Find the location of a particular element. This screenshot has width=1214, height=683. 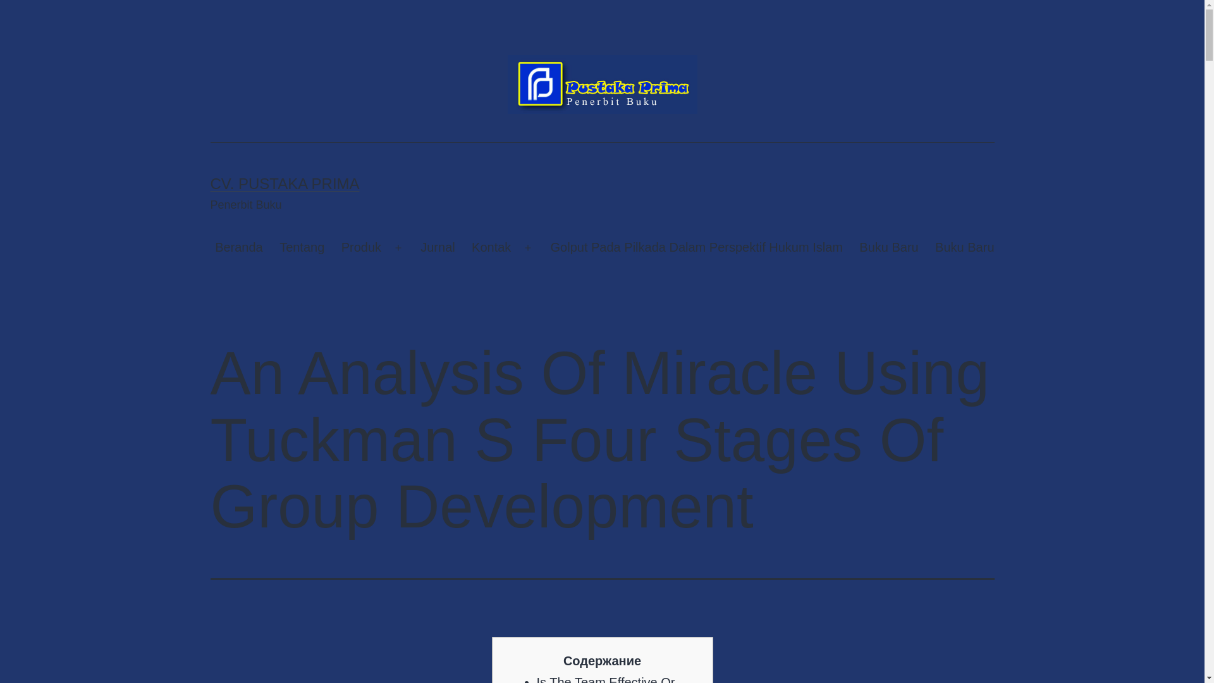

Buku Baru is located at coordinates (965, 248).